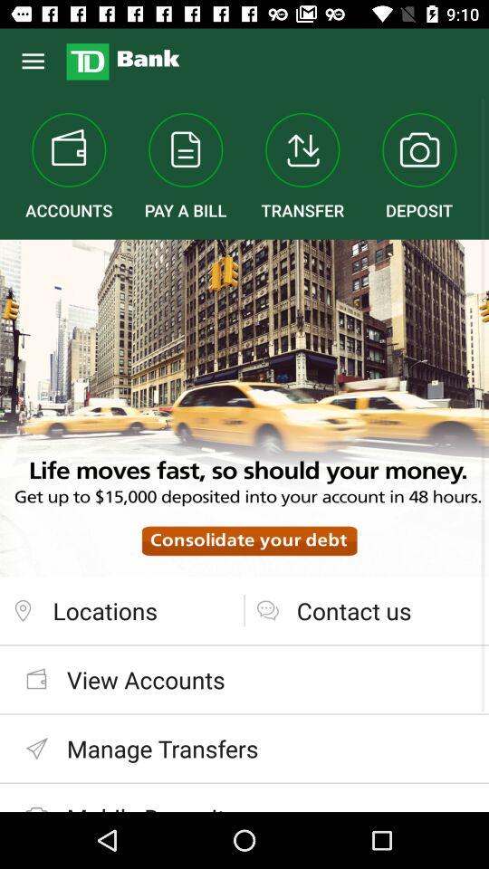 Image resolution: width=489 pixels, height=869 pixels. Describe the element at coordinates (121, 610) in the screenshot. I see `click the locations` at that location.